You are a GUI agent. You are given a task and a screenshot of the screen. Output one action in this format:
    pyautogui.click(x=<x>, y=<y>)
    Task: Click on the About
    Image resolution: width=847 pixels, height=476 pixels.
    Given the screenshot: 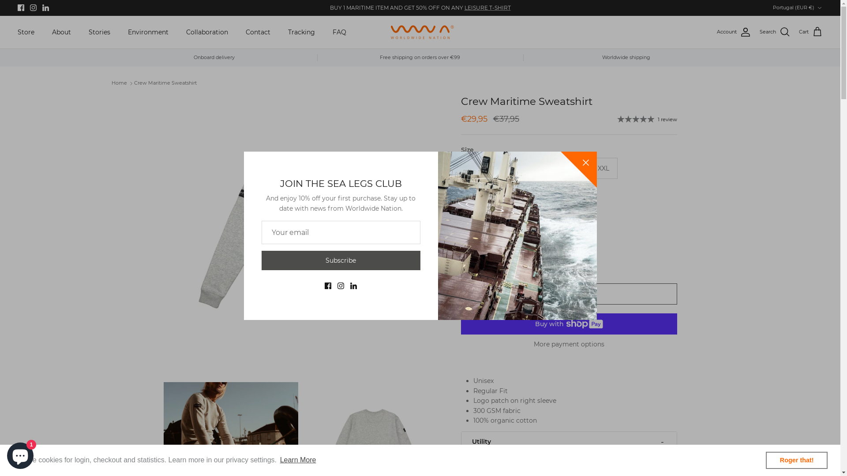 What is the action you would take?
    pyautogui.click(x=62, y=33)
    